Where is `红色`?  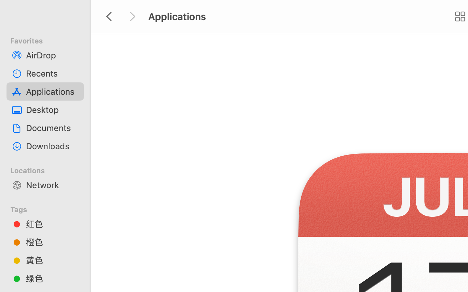 红色 is located at coordinates (52, 224).